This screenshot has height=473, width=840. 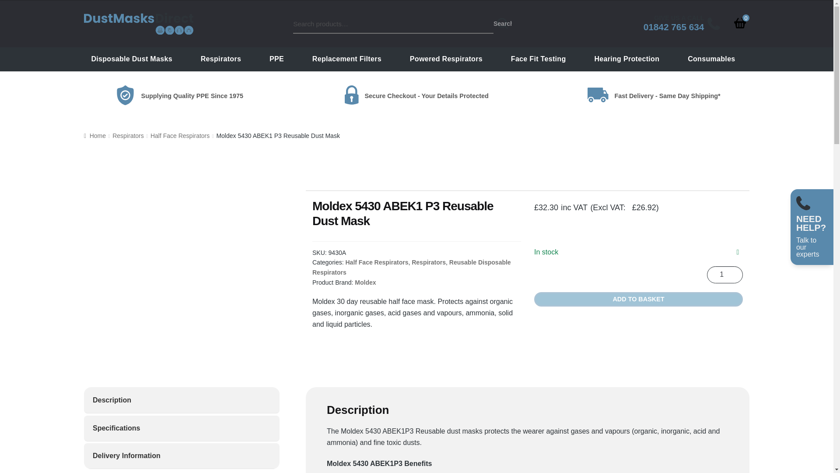 What do you see at coordinates (538, 59) in the screenshot?
I see `Face Fit Testing` at bounding box center [538, 59].